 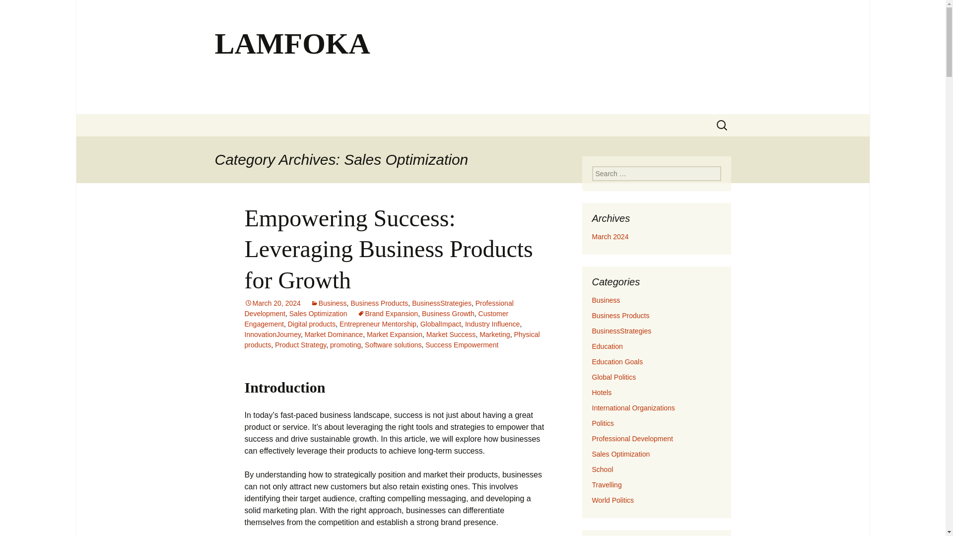 I want to click on InnovationJourney, so click(x=272, y=335).